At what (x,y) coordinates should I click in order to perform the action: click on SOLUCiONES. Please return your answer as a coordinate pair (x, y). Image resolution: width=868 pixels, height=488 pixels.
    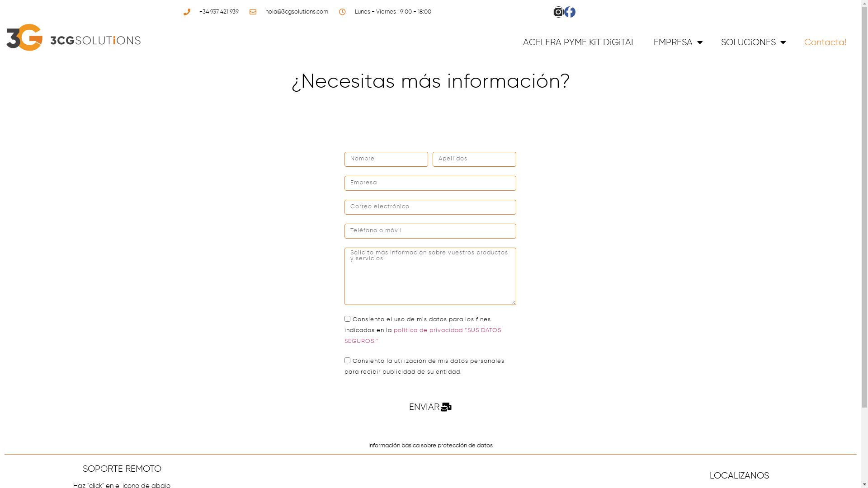
    Looking at the image, I should click on (754, 42).